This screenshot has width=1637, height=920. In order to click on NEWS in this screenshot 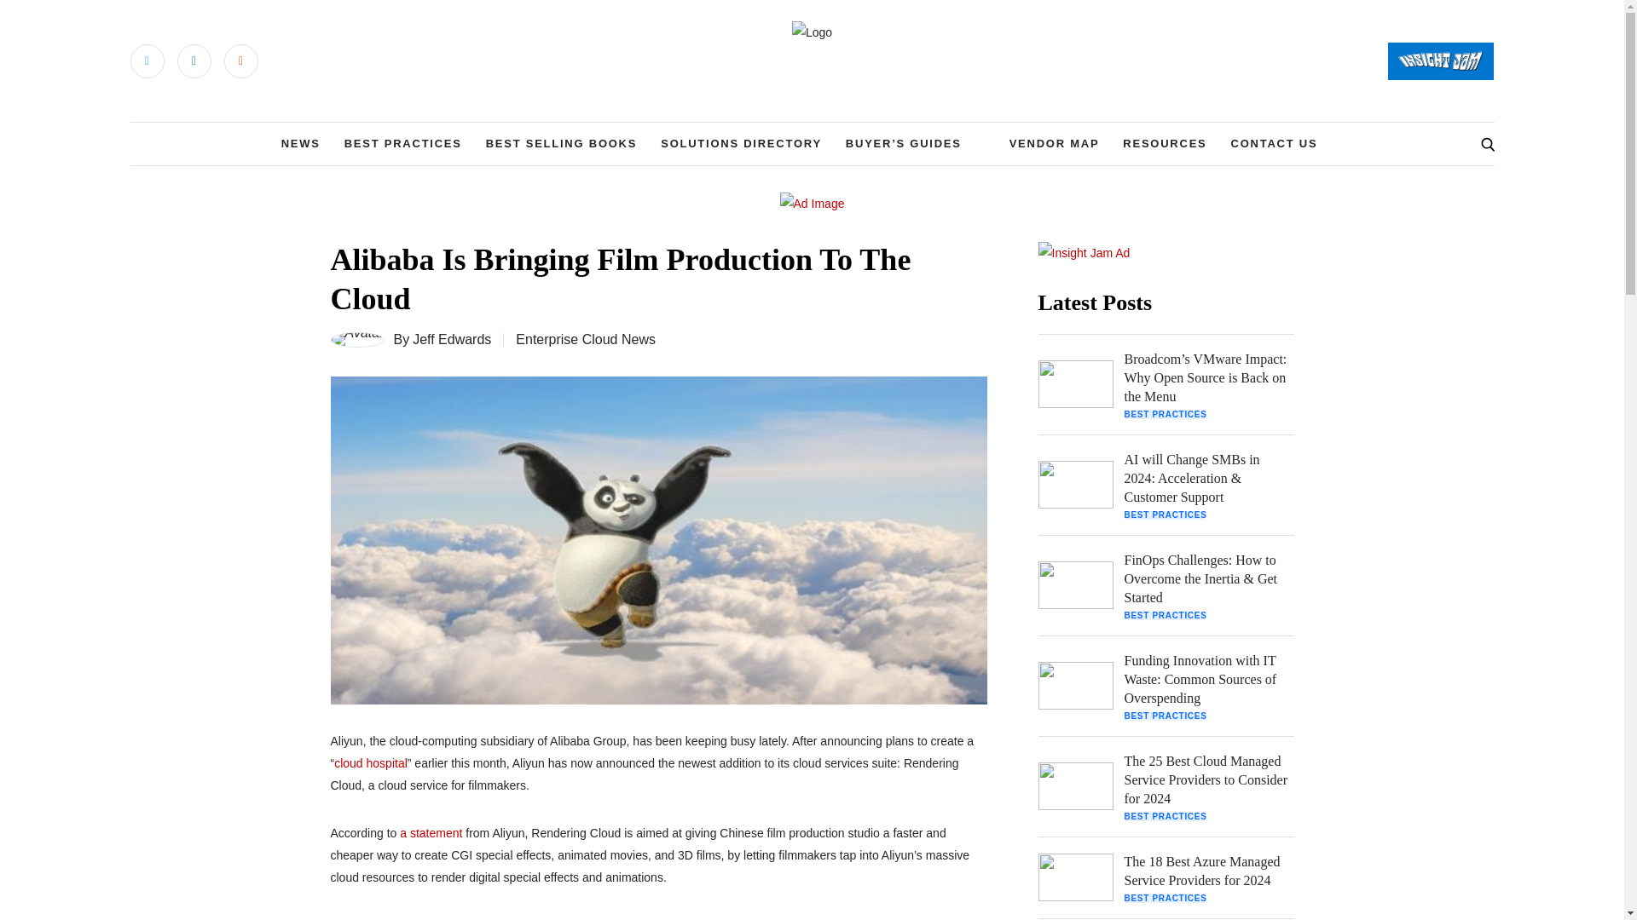, I will do `click(301, 143)`.